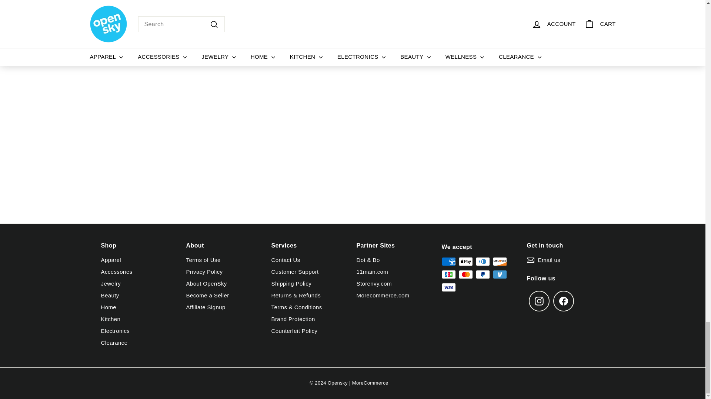  What do you see at coordinates (499, 262) in the screenshot?
I see `Discover` at bounding box center [499, 262].